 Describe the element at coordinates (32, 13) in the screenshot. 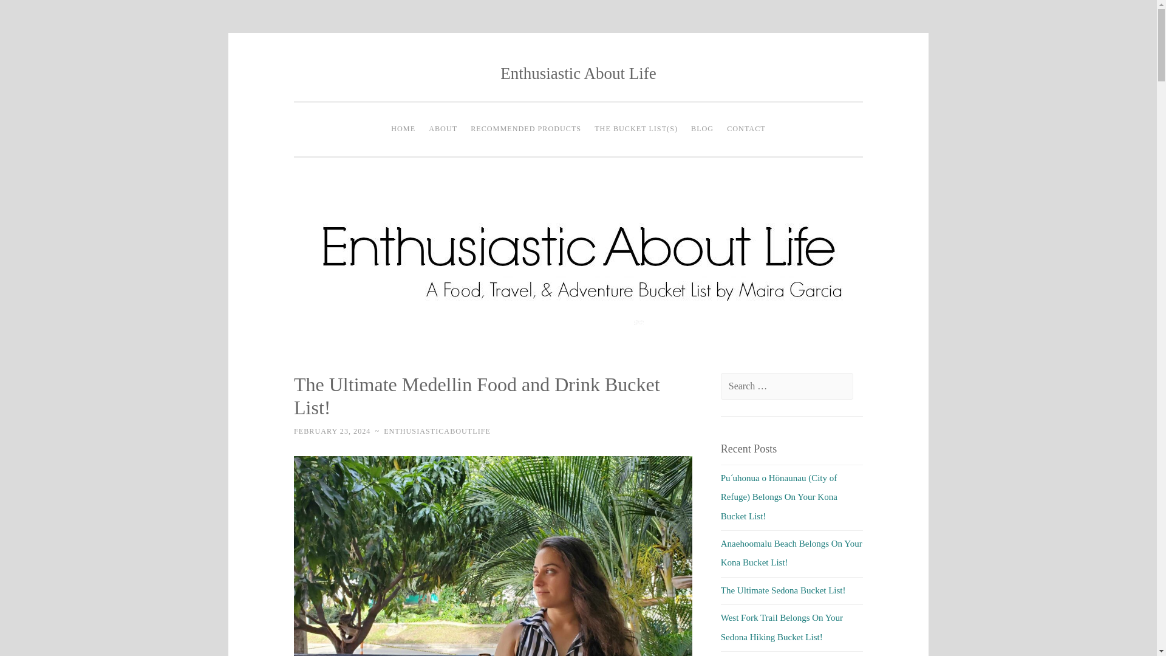

I see `Search` at that location.